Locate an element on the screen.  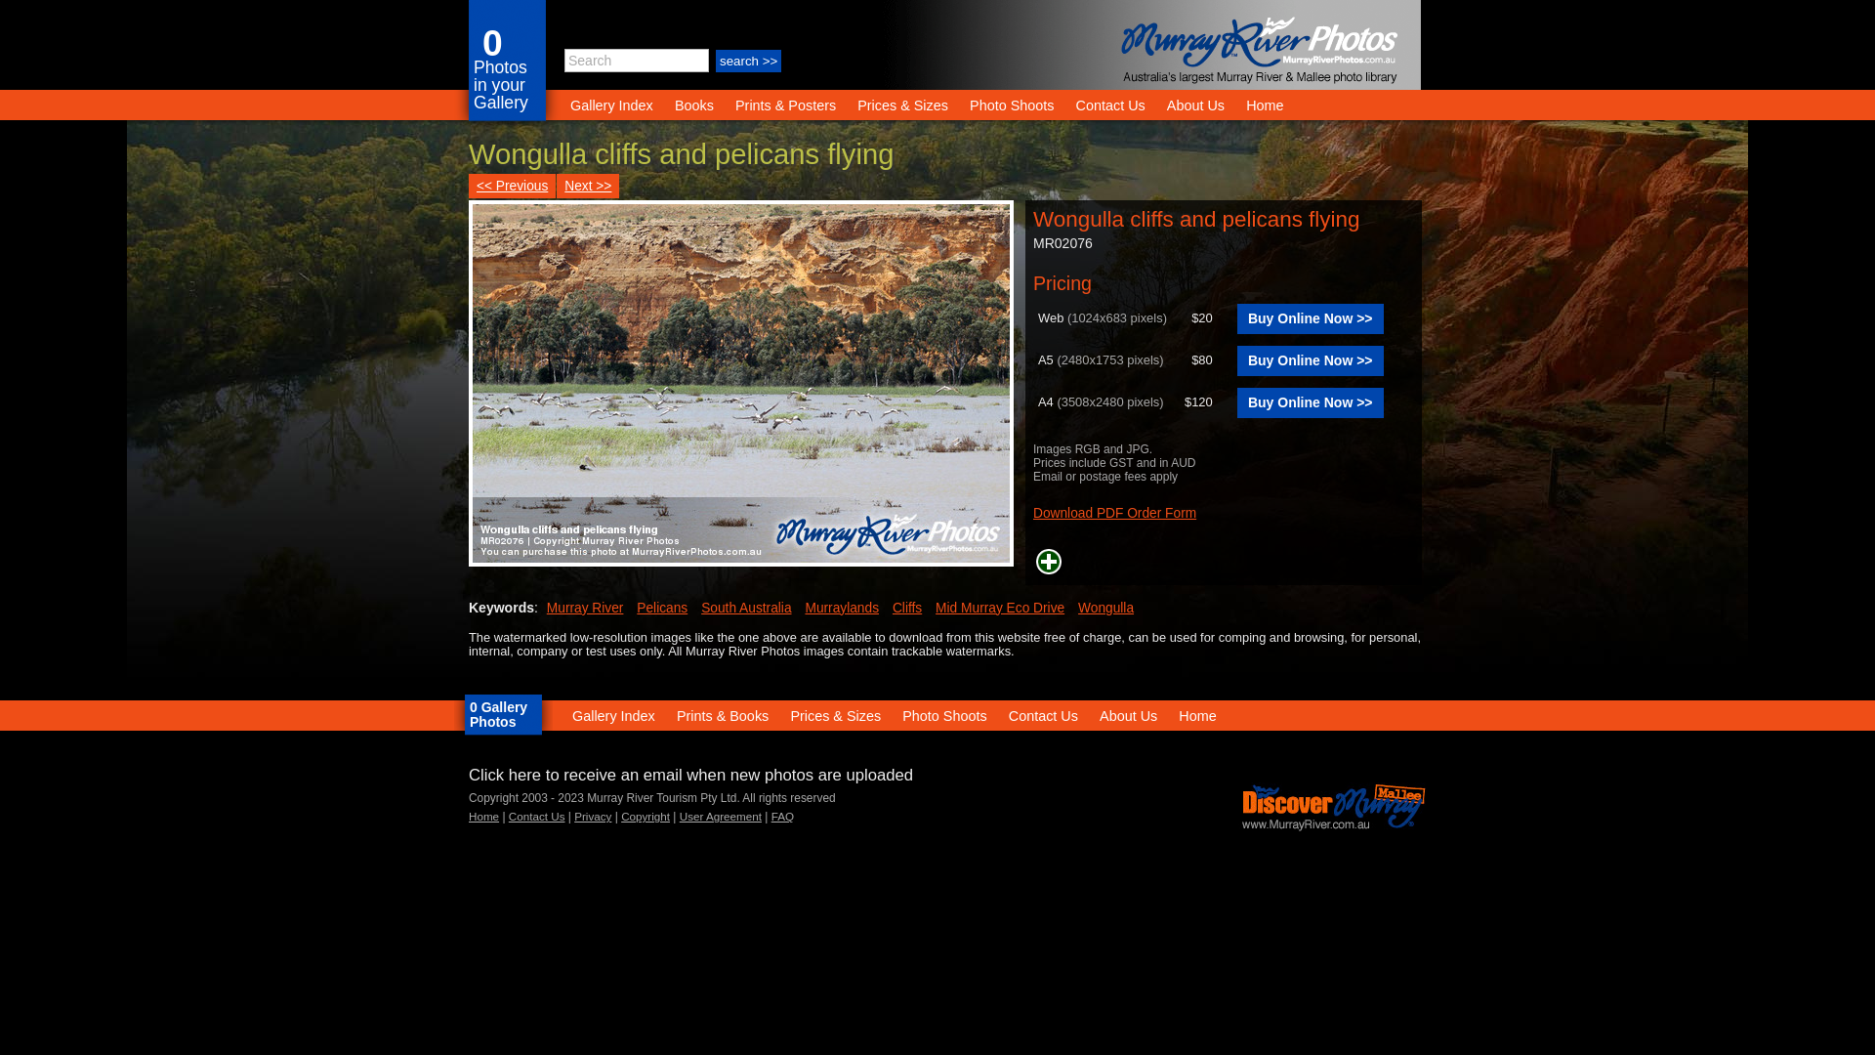
Gallery Index is located at coordinates (611, 105).